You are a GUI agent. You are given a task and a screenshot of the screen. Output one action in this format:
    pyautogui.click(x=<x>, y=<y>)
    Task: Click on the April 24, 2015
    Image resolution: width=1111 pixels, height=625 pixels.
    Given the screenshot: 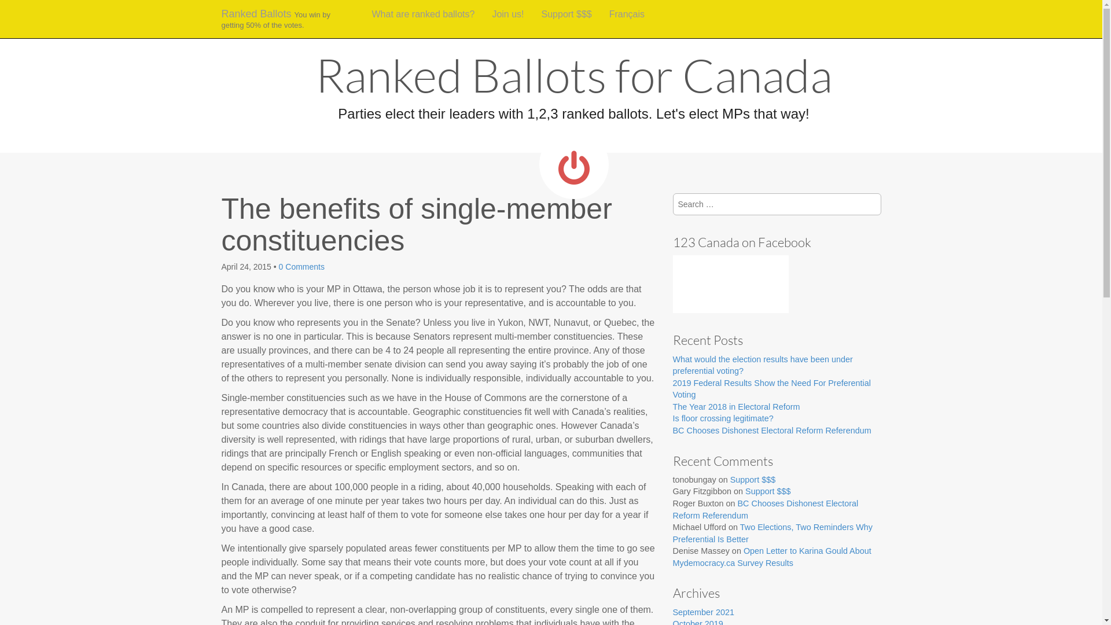 What is the action you would take?
    pyautogui.click(x=246, y=267)
    